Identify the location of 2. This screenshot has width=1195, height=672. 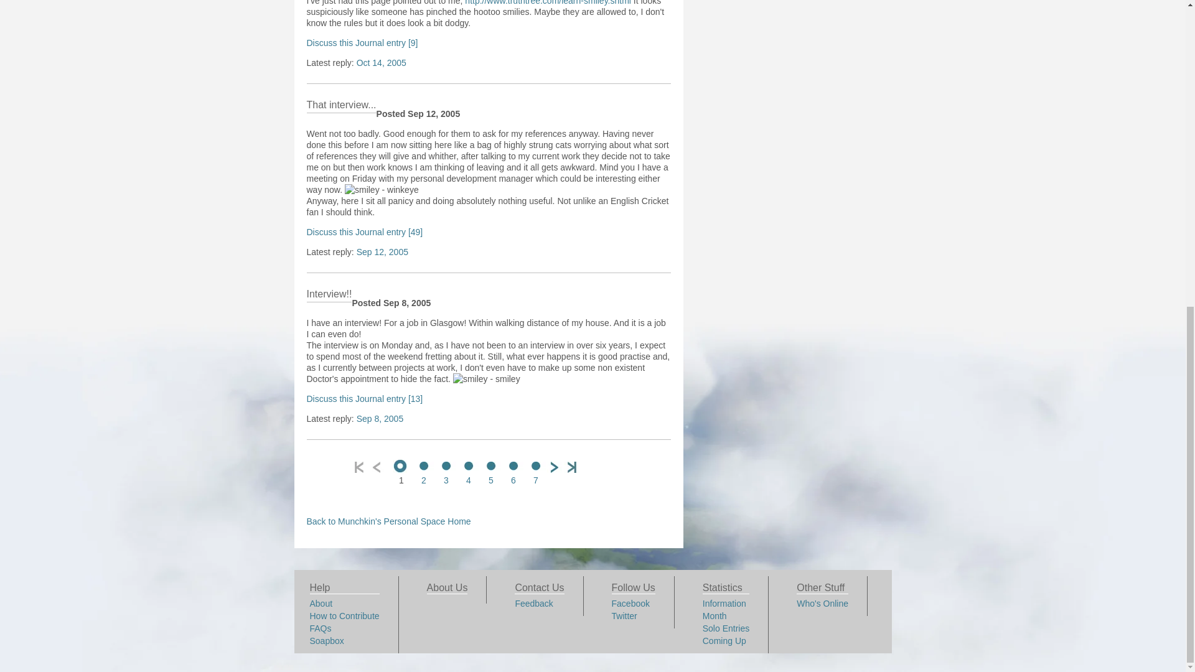
(423, 474).